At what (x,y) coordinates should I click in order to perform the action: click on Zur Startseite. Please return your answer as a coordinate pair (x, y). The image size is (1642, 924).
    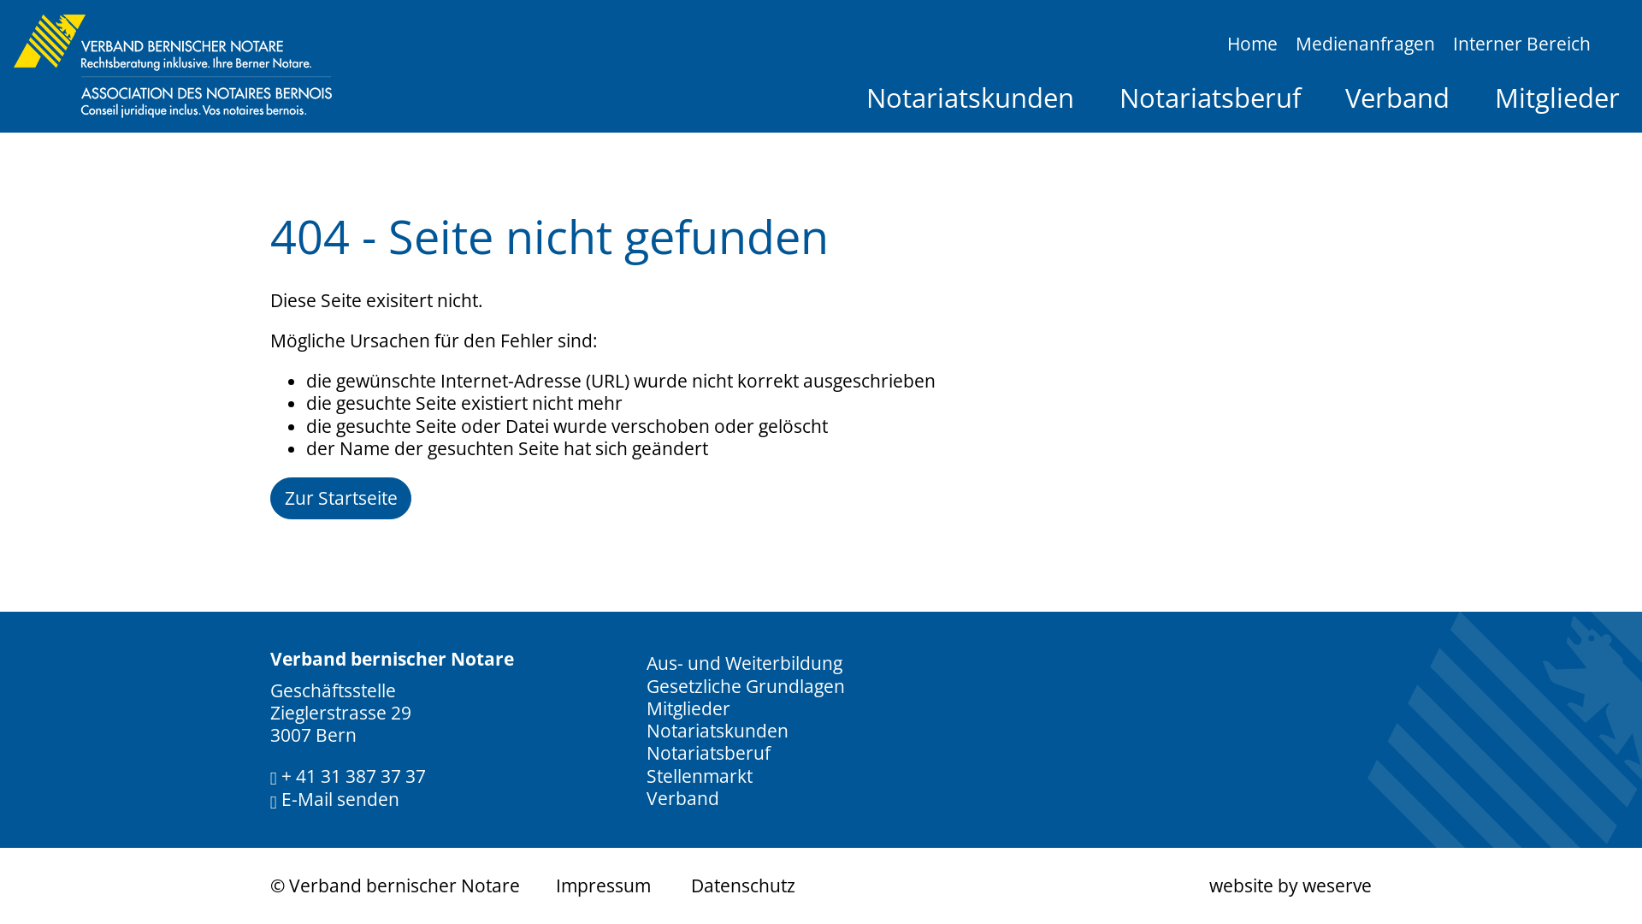
    Looking at the image, I should click on (341, 498).